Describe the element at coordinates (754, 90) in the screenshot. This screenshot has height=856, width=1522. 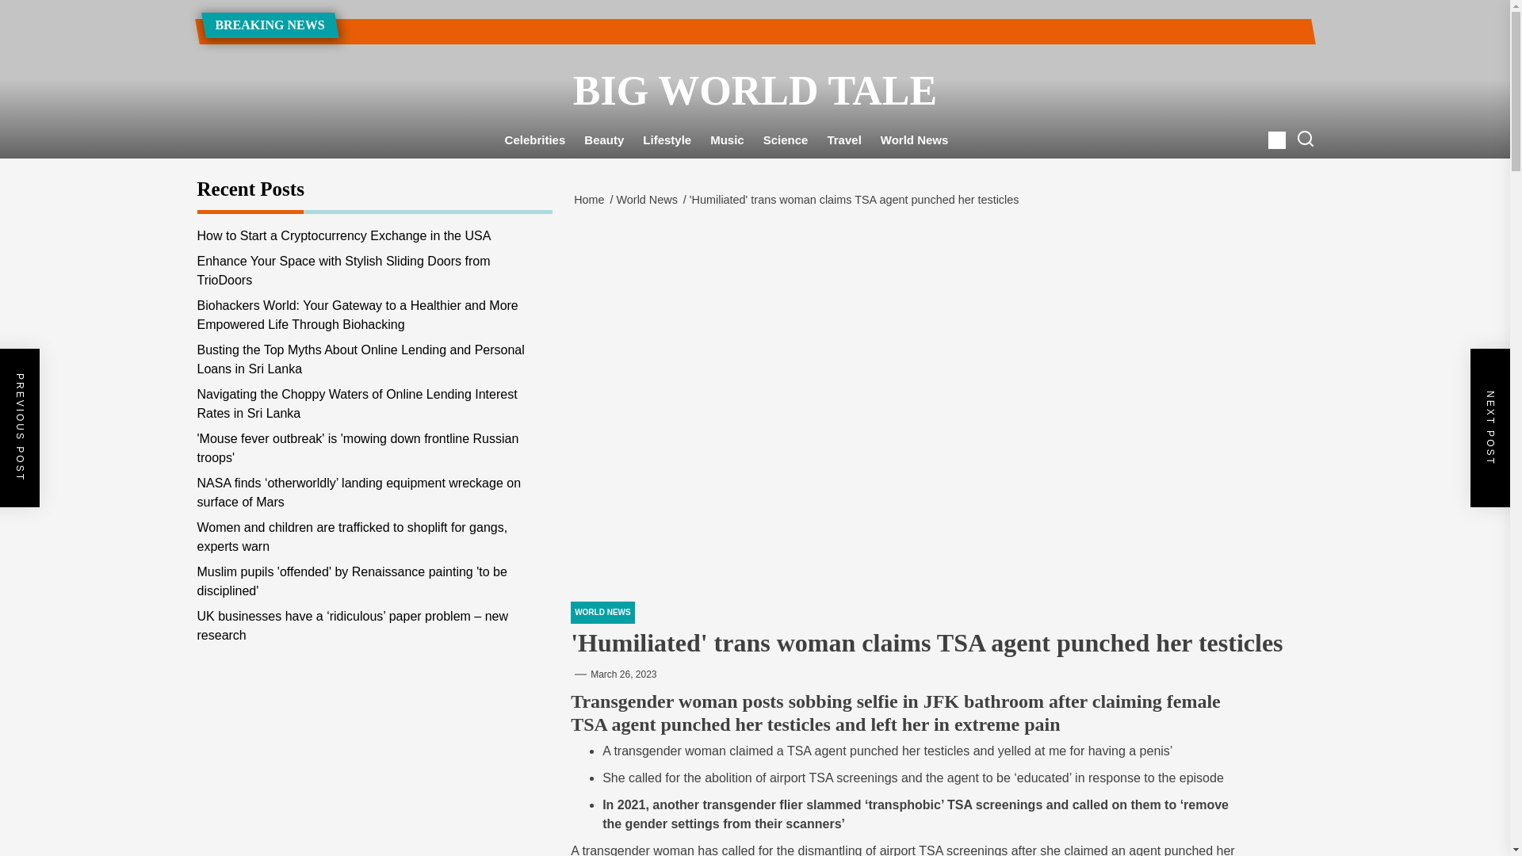
I see `BIG WORLD TALE` at that location.